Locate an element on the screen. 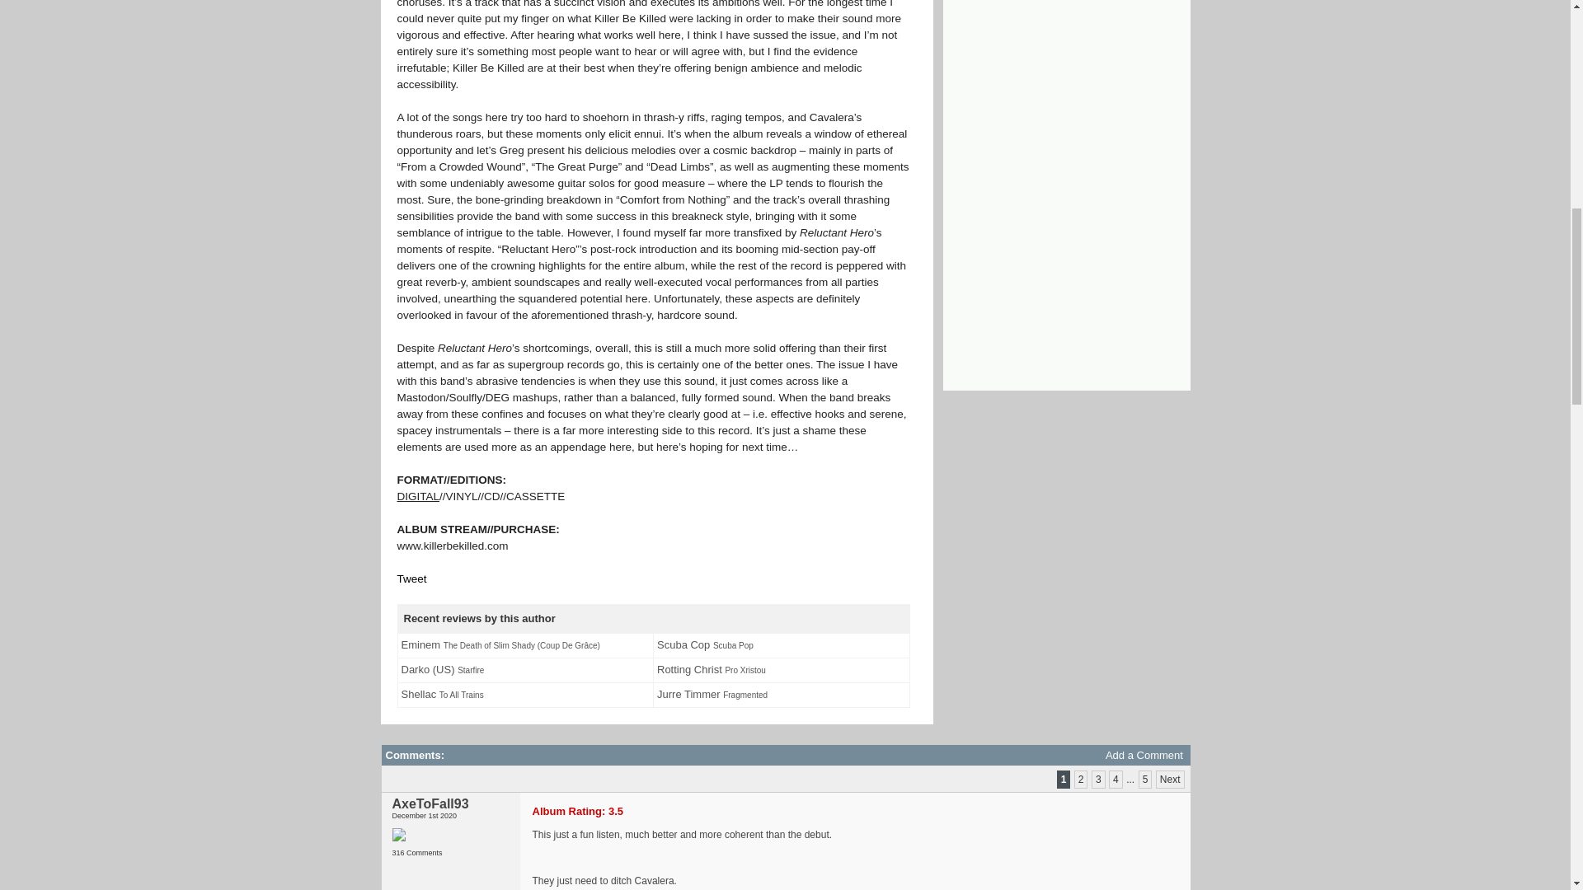 This screenshot has height=890, width=1583. Jurre Timmer Fragmented is located at coordinates (712, 696).